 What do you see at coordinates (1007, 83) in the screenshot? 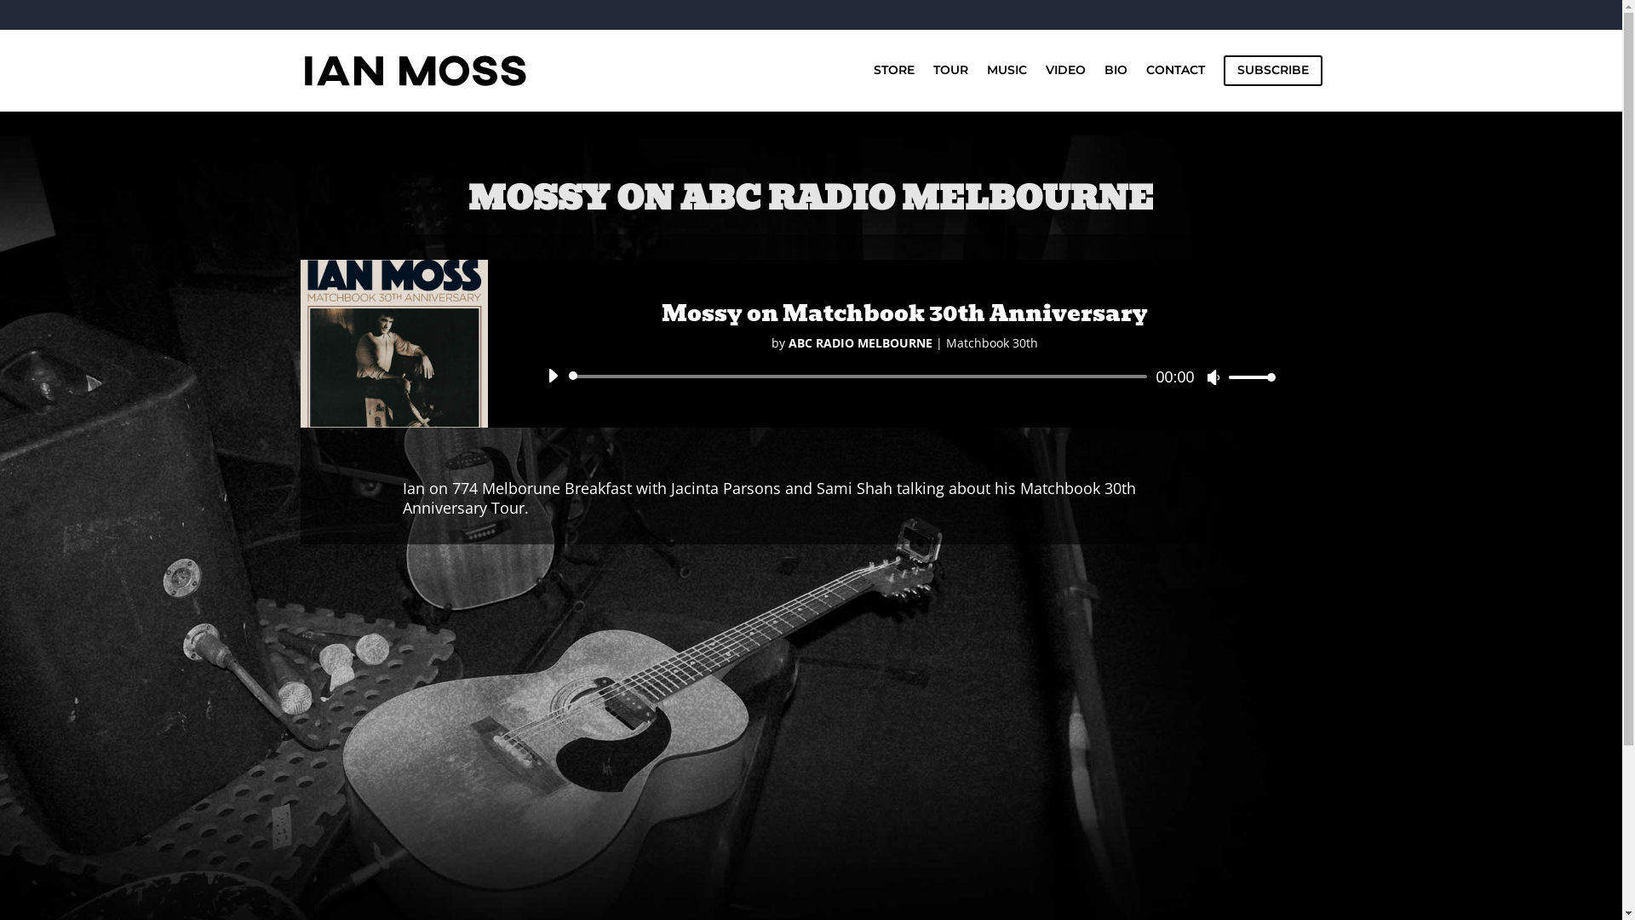
I see `MUSIC` at bounding box center [1007, 83].